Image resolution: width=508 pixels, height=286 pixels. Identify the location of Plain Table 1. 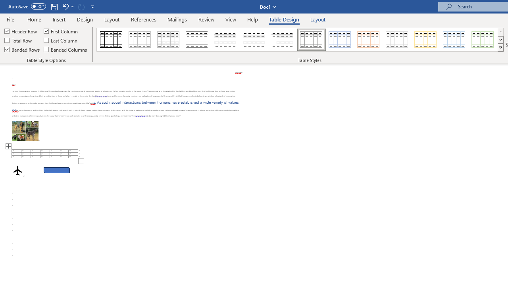
(168, 40).